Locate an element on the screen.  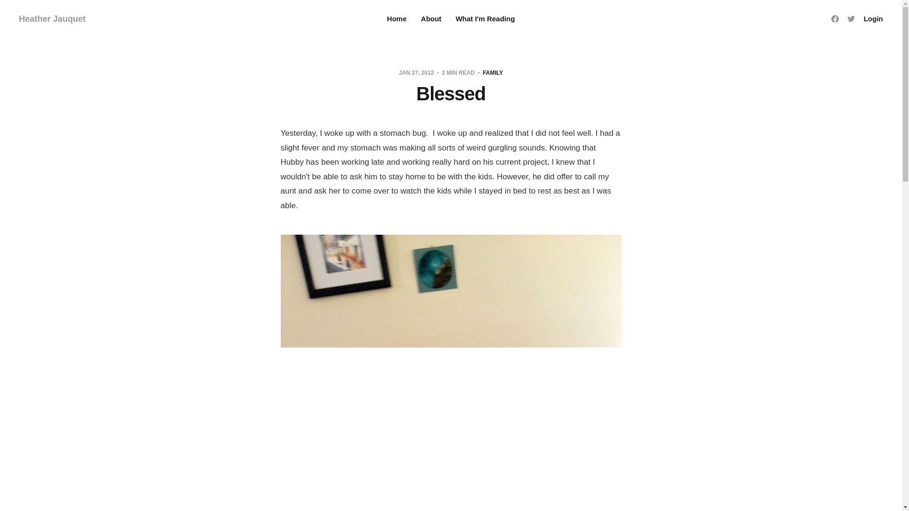
What I'm Reading is located at coordinates (485, 19).